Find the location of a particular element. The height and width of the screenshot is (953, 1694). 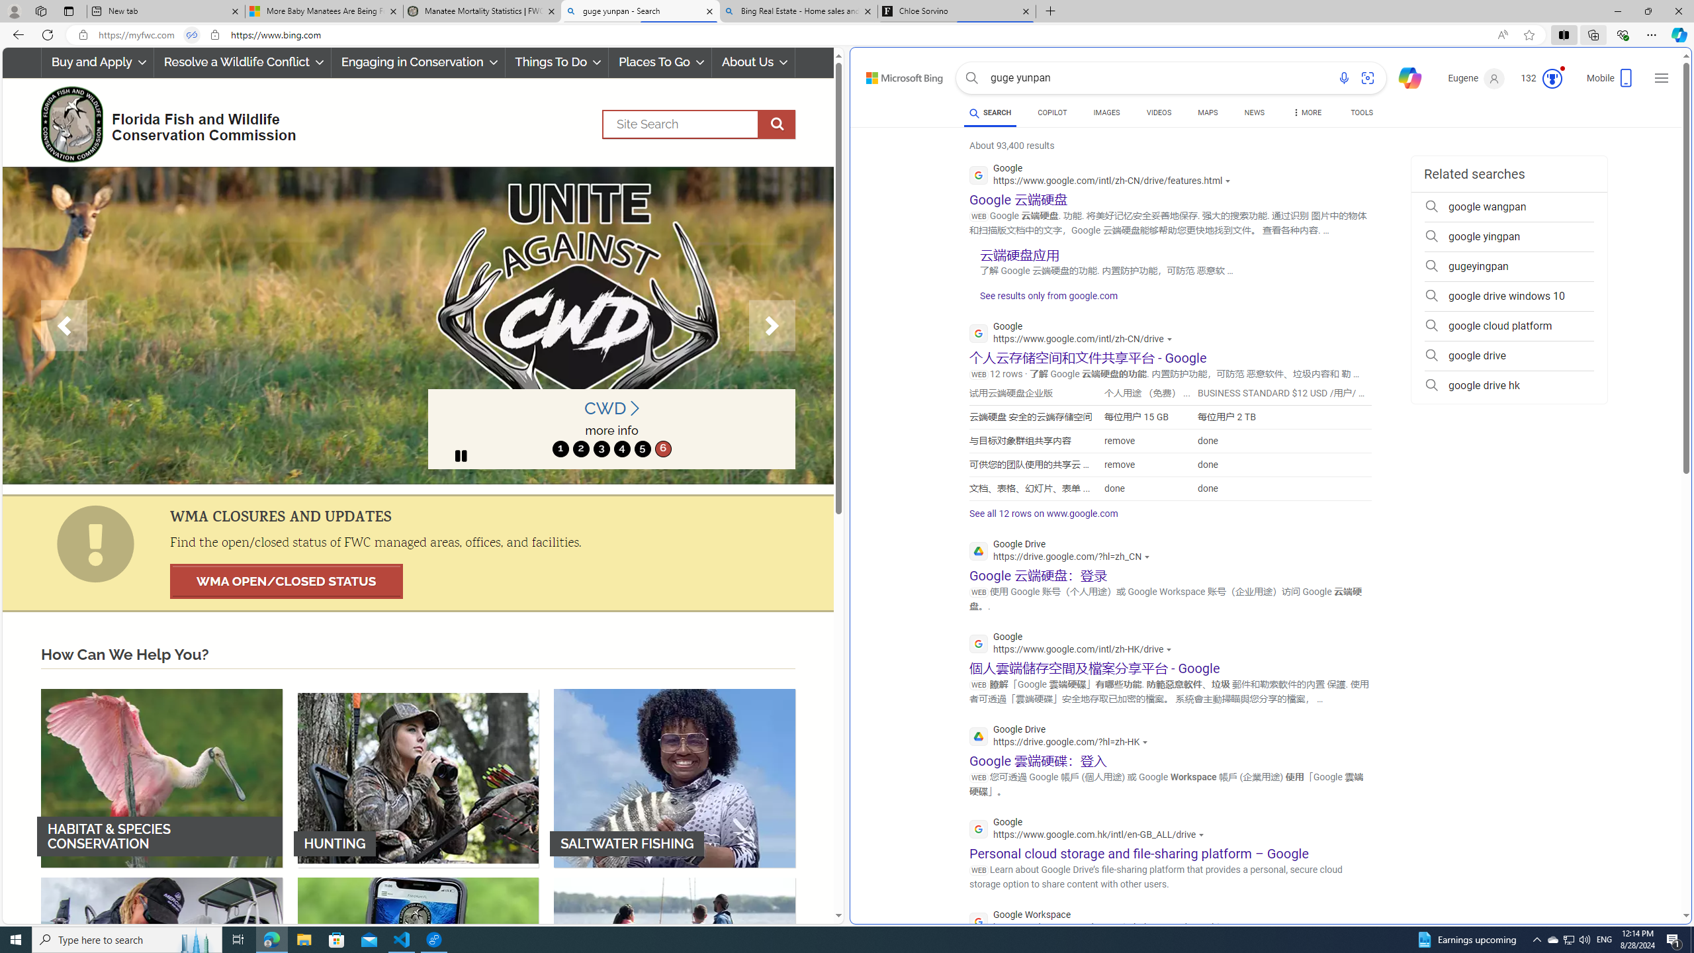

Global web icon is located at coordinates (979, 922).